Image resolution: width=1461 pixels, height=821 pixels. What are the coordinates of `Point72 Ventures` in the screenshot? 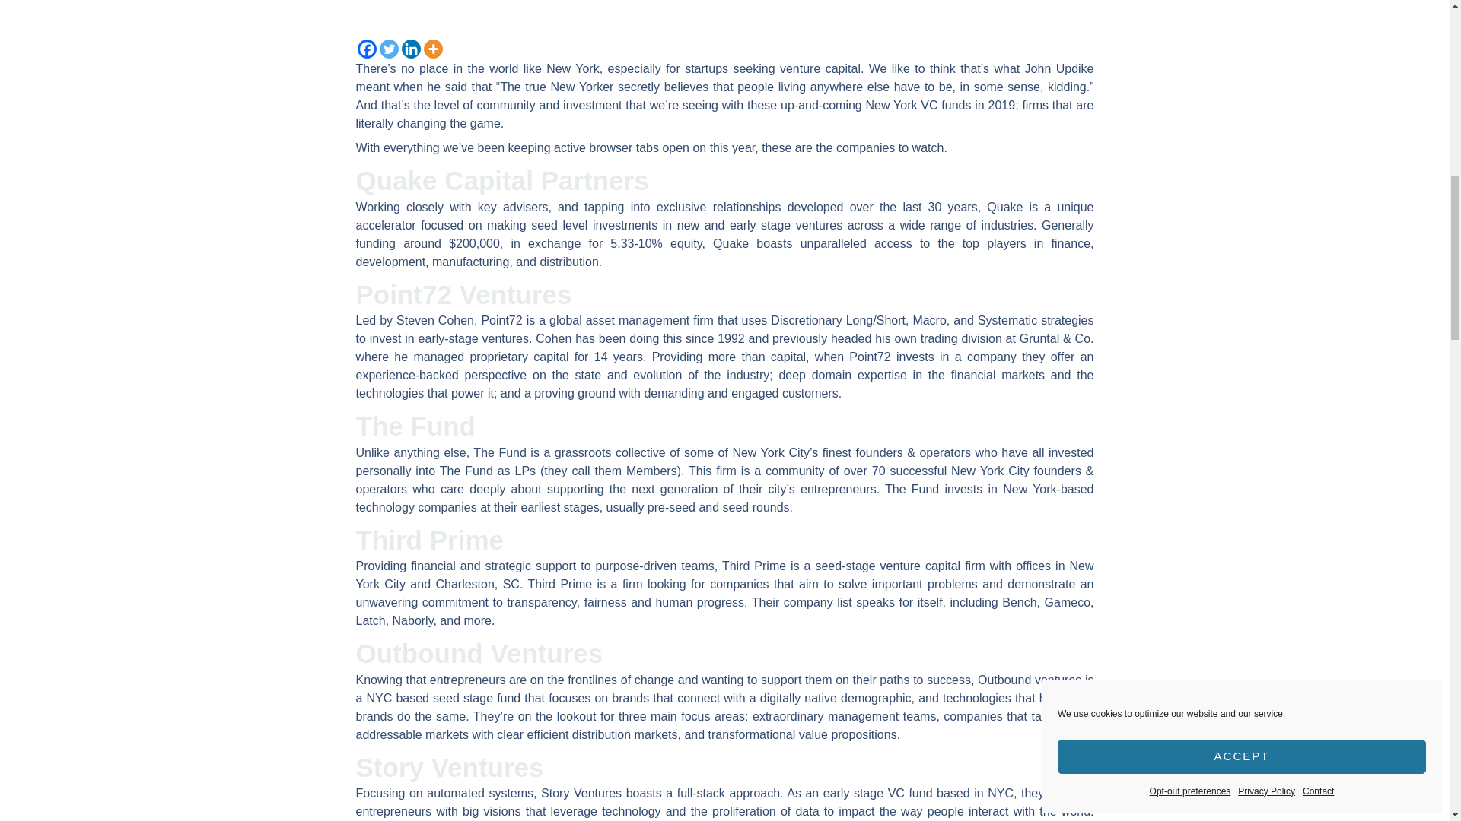 It's located at (464, 295).